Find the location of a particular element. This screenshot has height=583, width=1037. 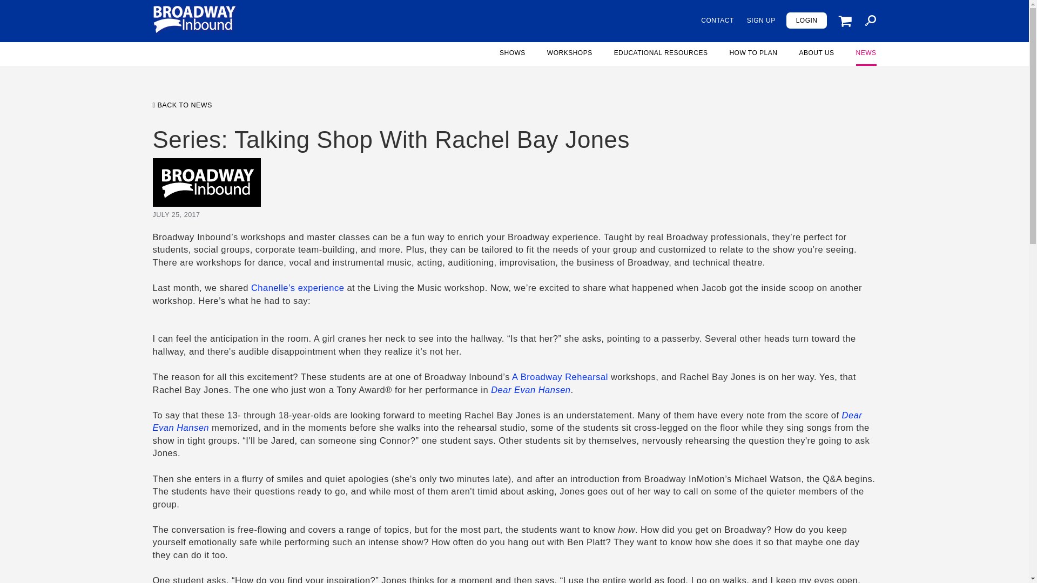

EDUCATIONAL RESOURCES is located at coordinates (661, 56).